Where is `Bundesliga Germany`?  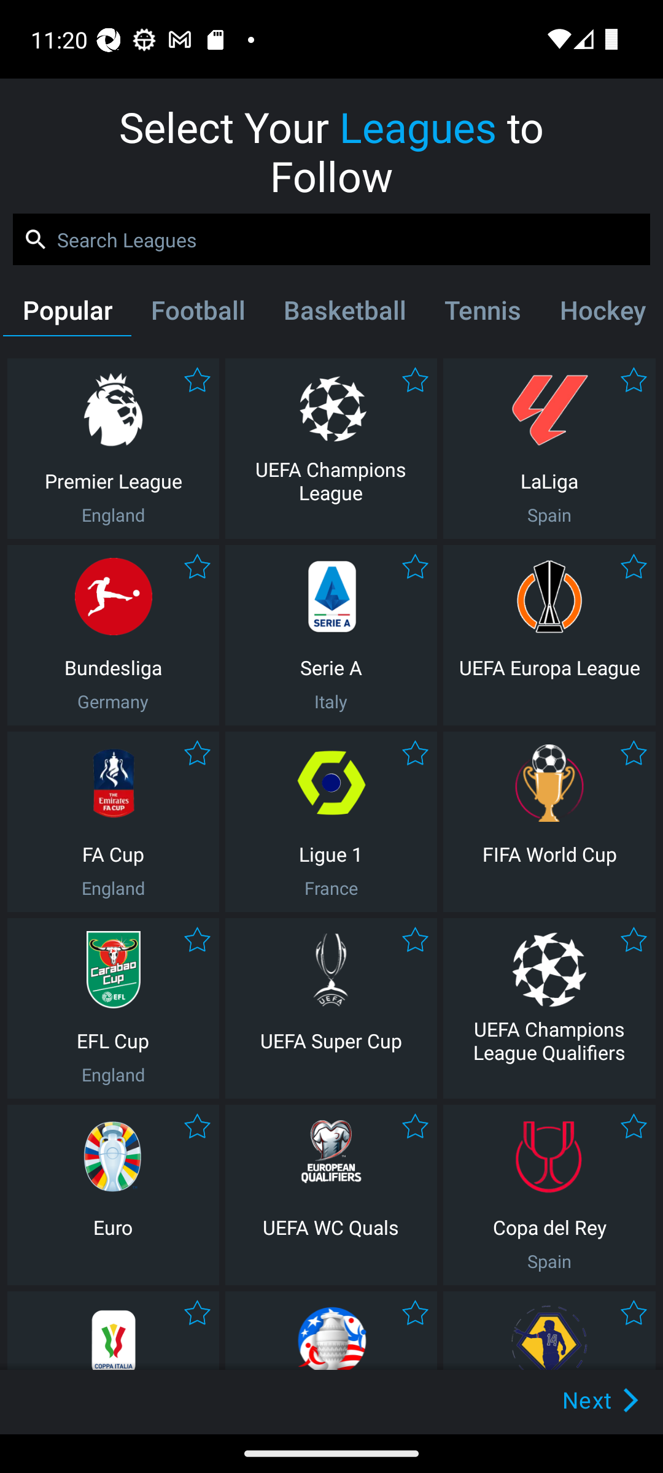
Bundesliga Germany is located at coordinates (113, 635).